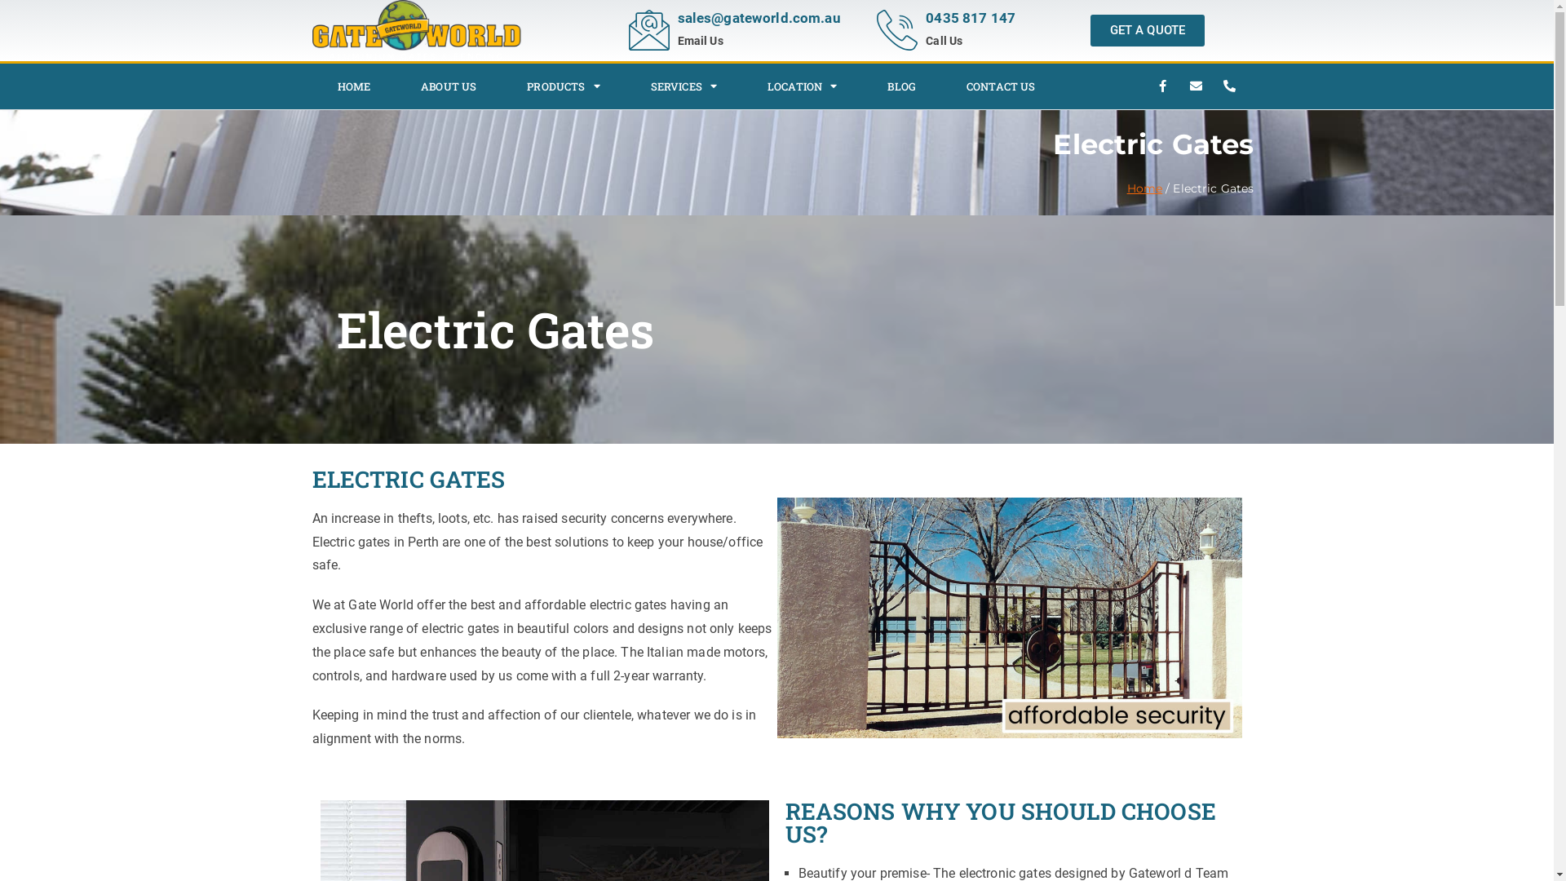 The image size is (1566, 881). Describe the element at coordinates (1002, 86) in the screenshot. I see `CONTACT US` at that location.